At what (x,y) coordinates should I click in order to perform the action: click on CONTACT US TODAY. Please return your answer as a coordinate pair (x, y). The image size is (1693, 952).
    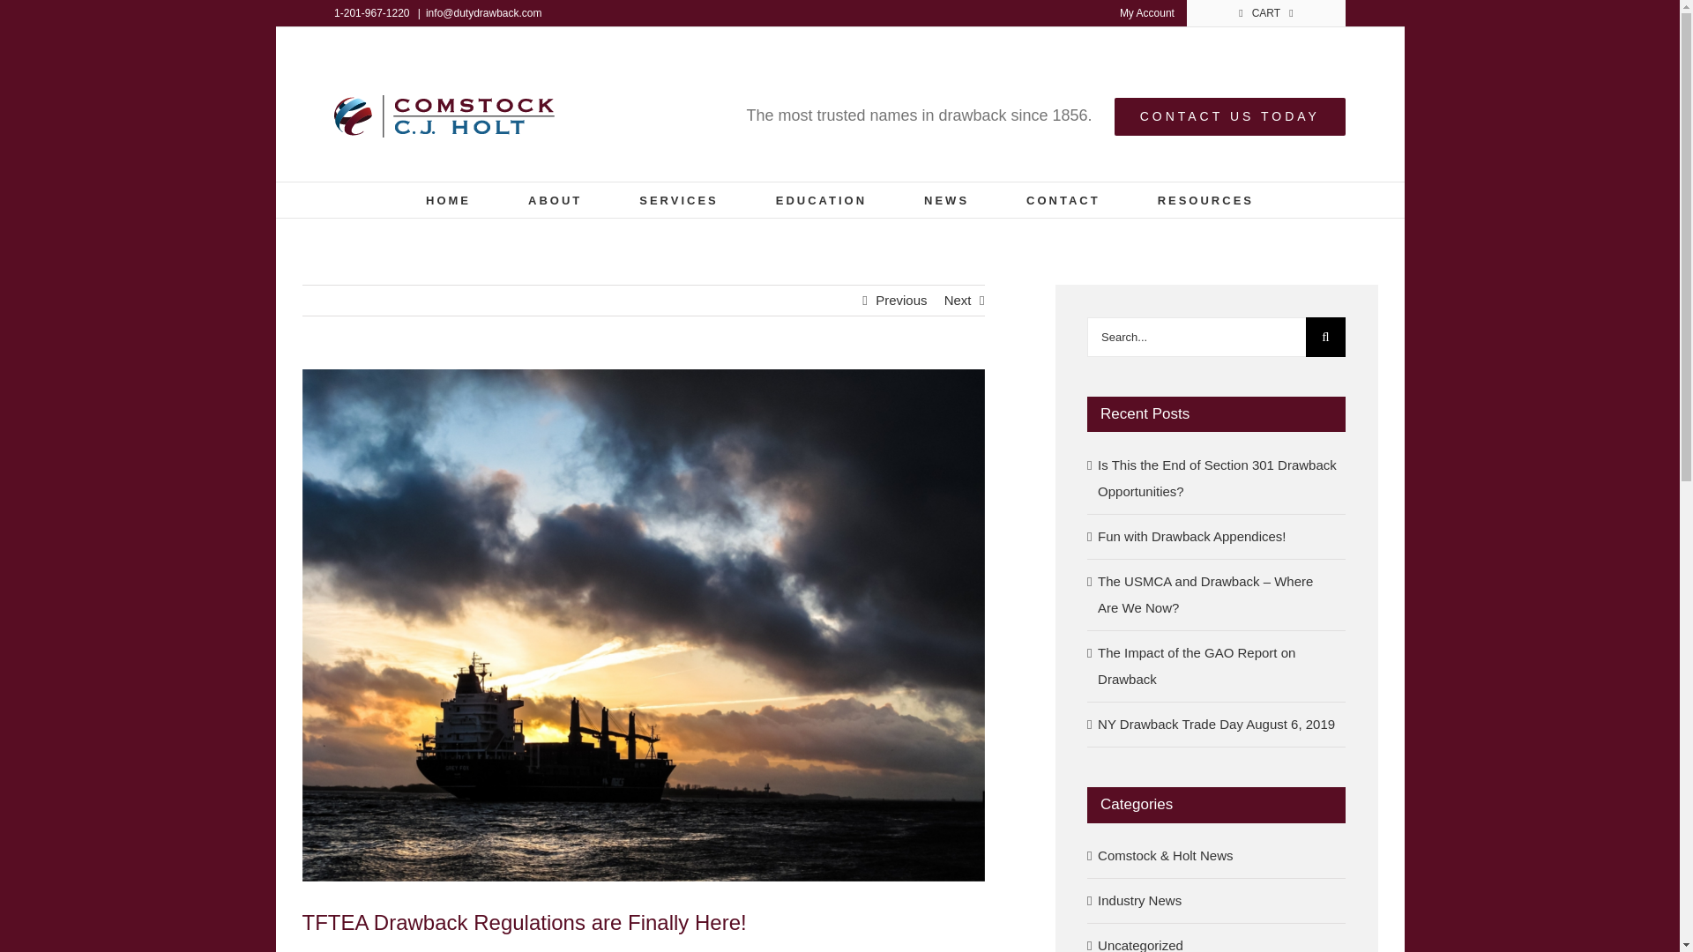
    Looking at the image, I should click on (1229, 116).